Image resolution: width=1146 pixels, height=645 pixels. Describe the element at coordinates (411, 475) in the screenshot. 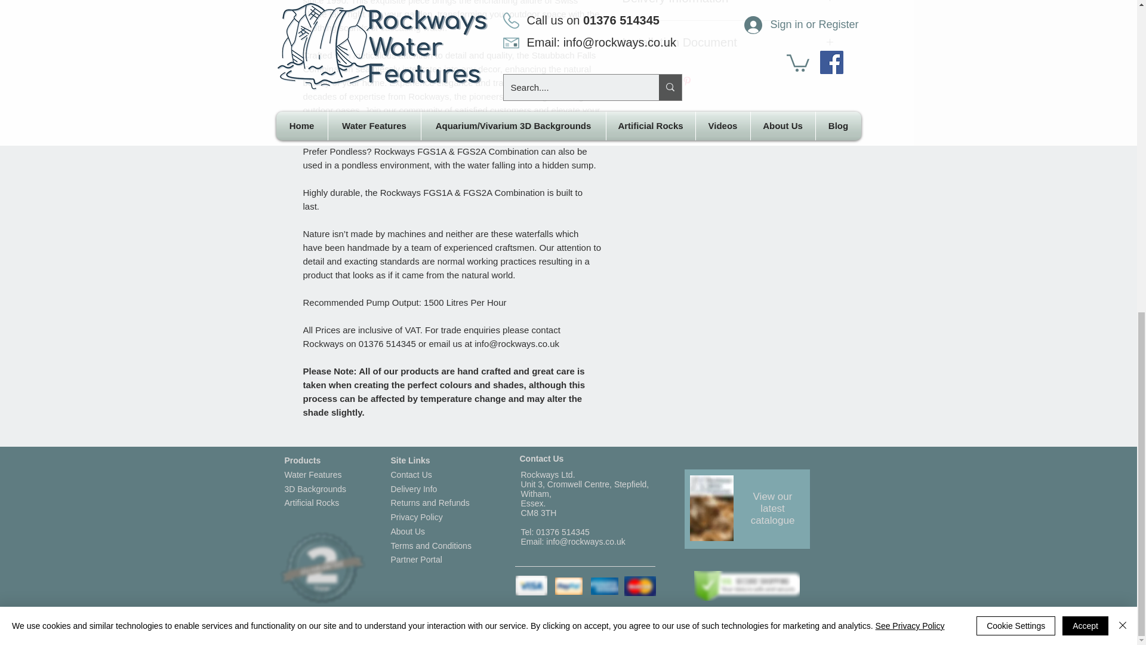

I see `Contact Us` at that location.